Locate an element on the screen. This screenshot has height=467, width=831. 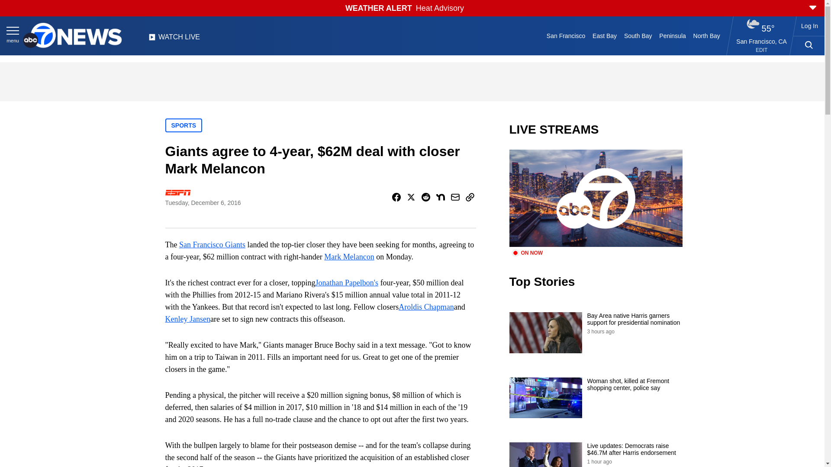
Peninsula is located at coordinates (673, 35).